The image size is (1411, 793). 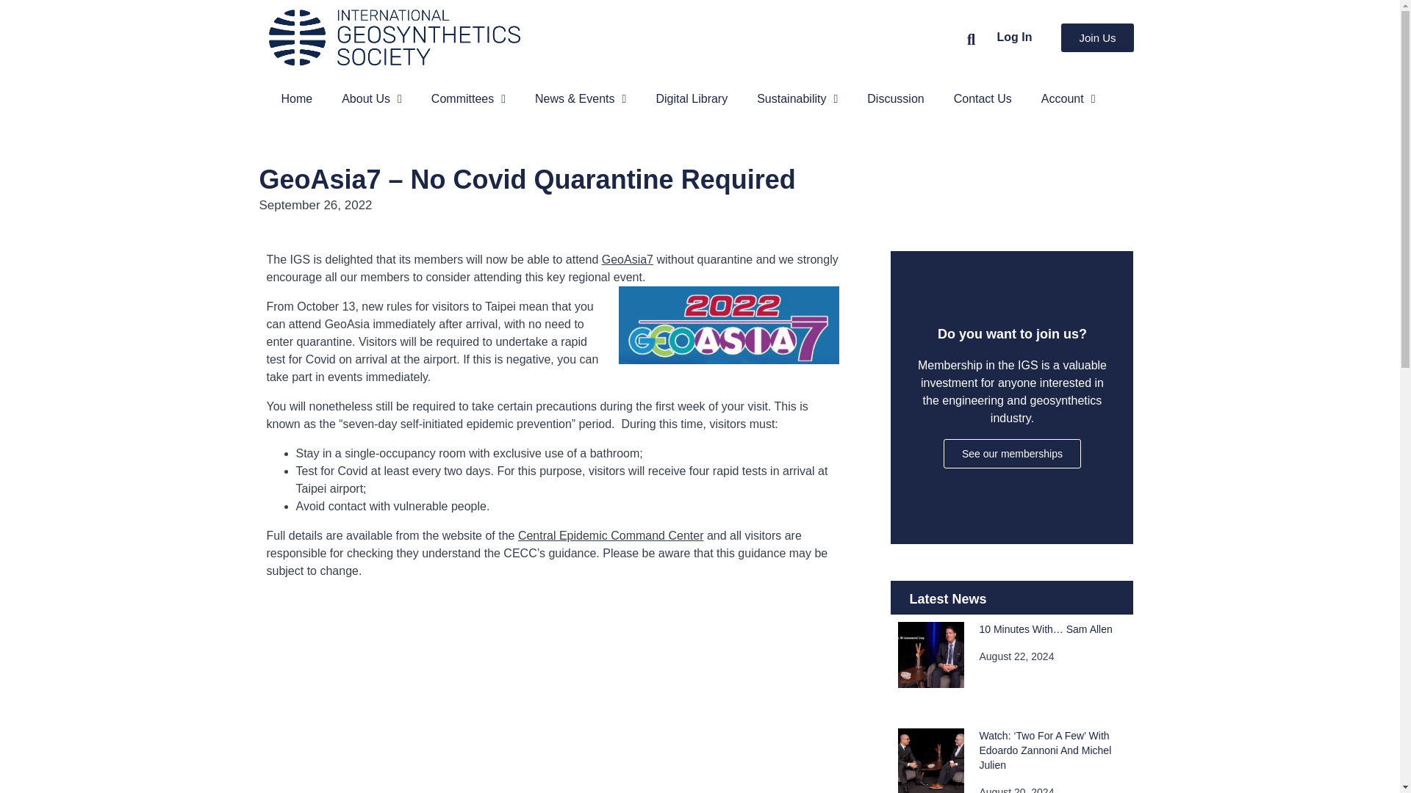 What do you see at coordinates (1096, 38) in the screenshot?
I see `Join Us` at bounding box center [1096, 38].